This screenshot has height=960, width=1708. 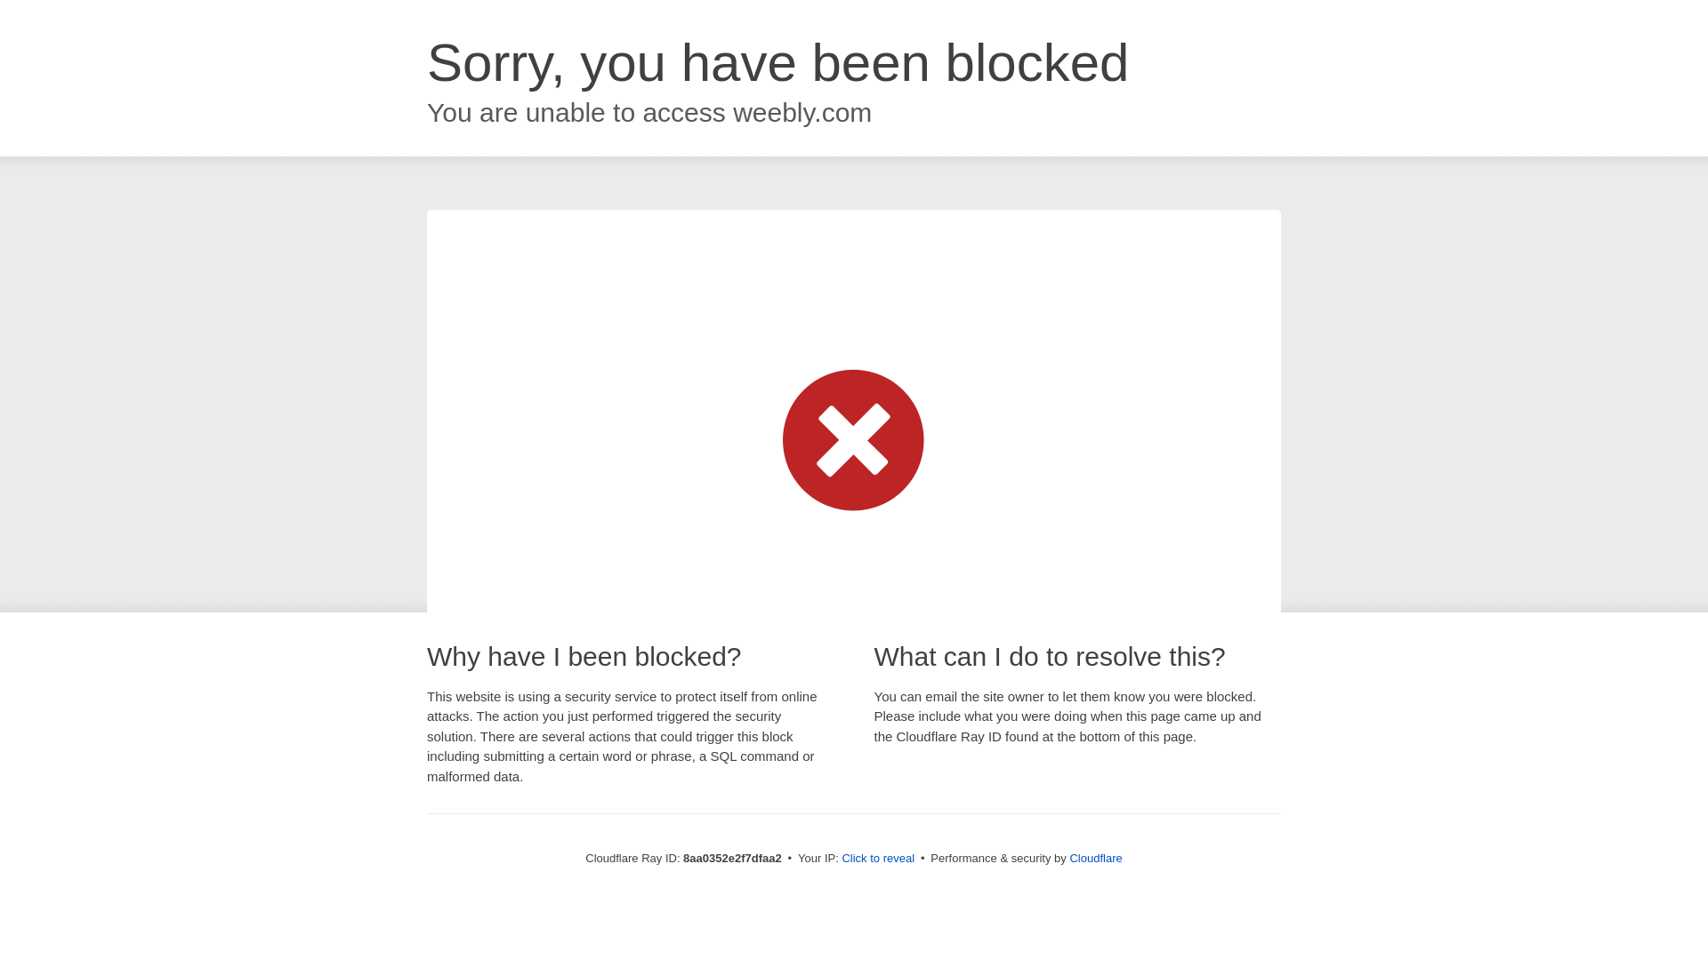 I want to click on Cloudflare, so click(x=1095, y=858).